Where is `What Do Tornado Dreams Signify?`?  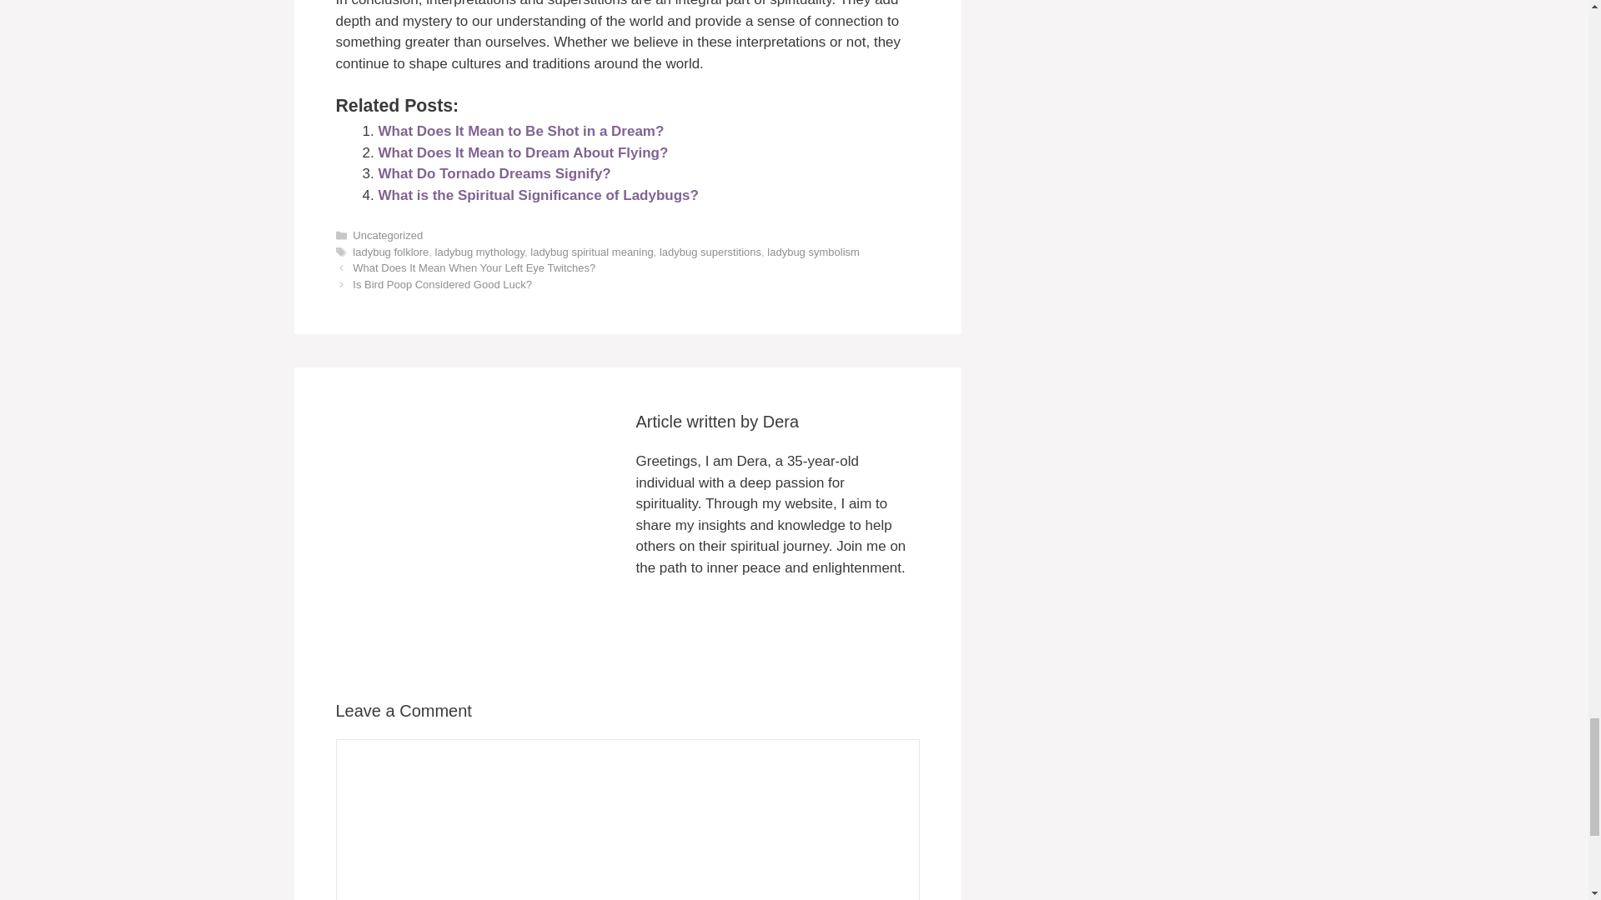
What Do Tornado Dreams Signify? is located at coordinates (494, 173).